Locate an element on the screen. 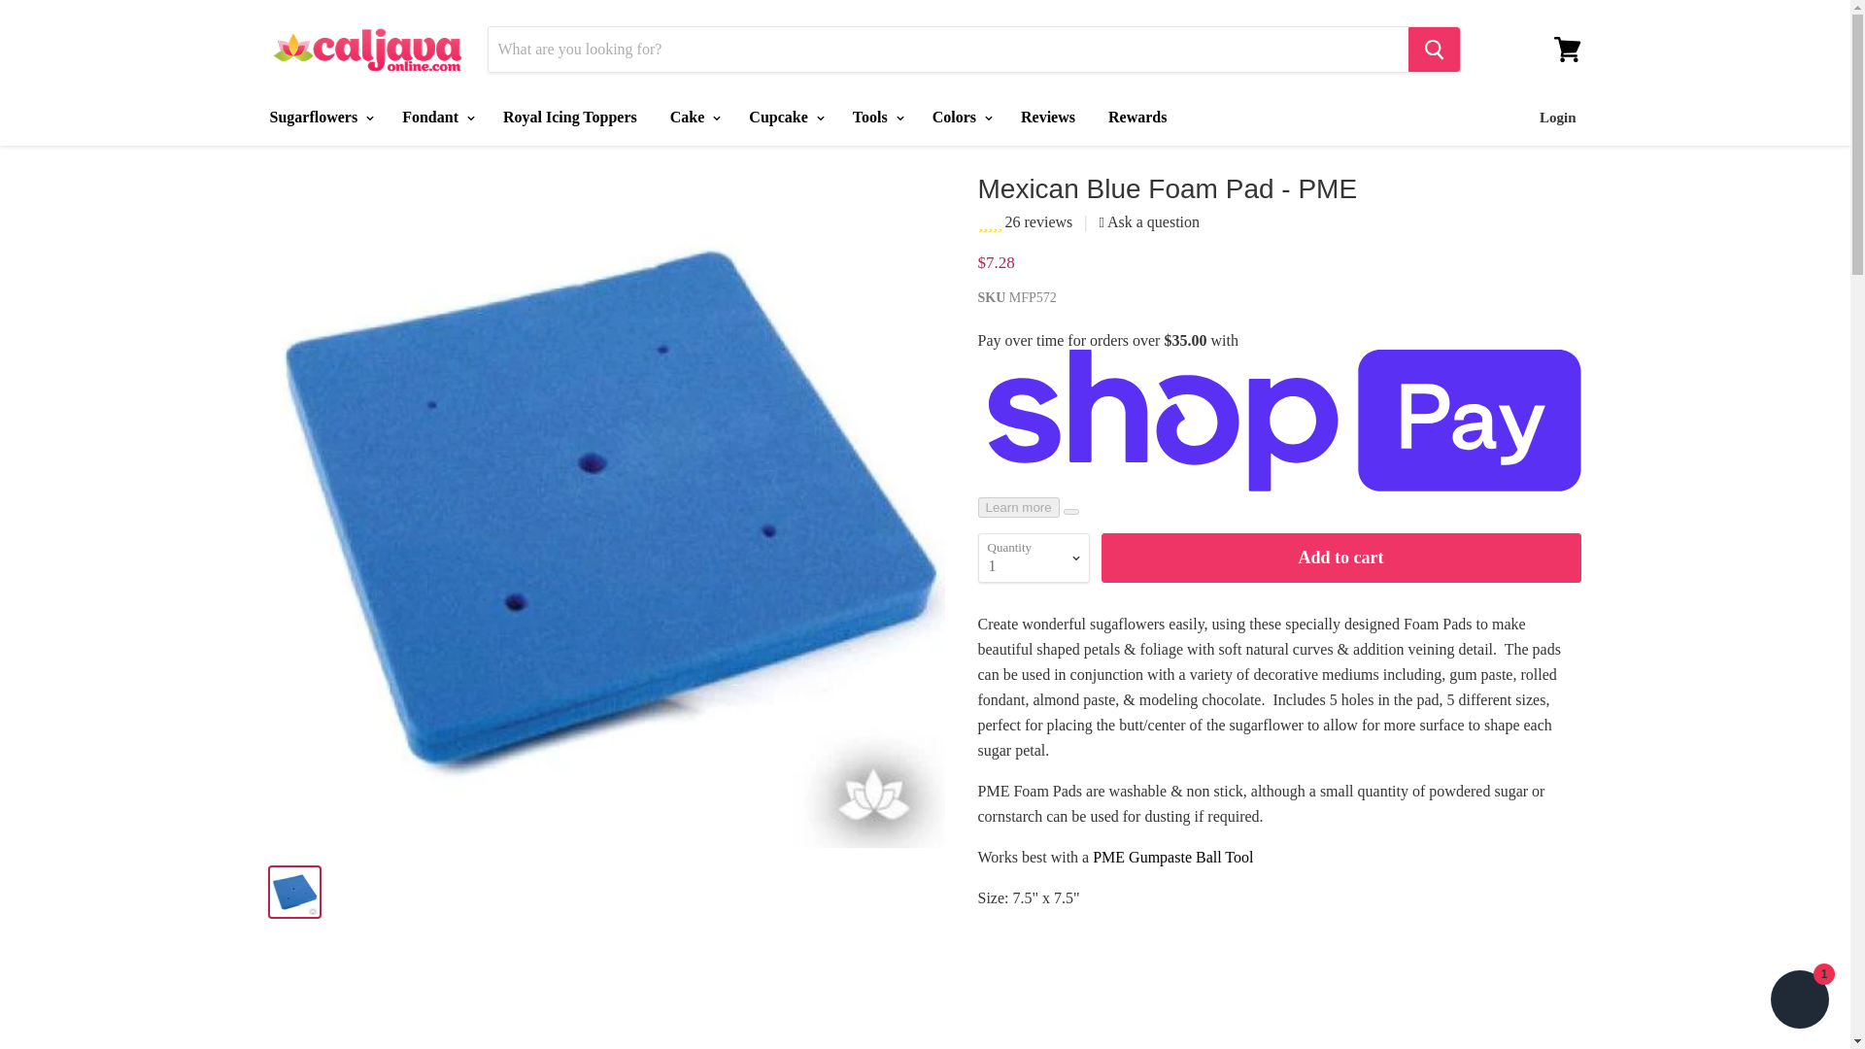 This screenshot has height=1049, width=1865. Sugarflowers is located at coordinates (319, 117).